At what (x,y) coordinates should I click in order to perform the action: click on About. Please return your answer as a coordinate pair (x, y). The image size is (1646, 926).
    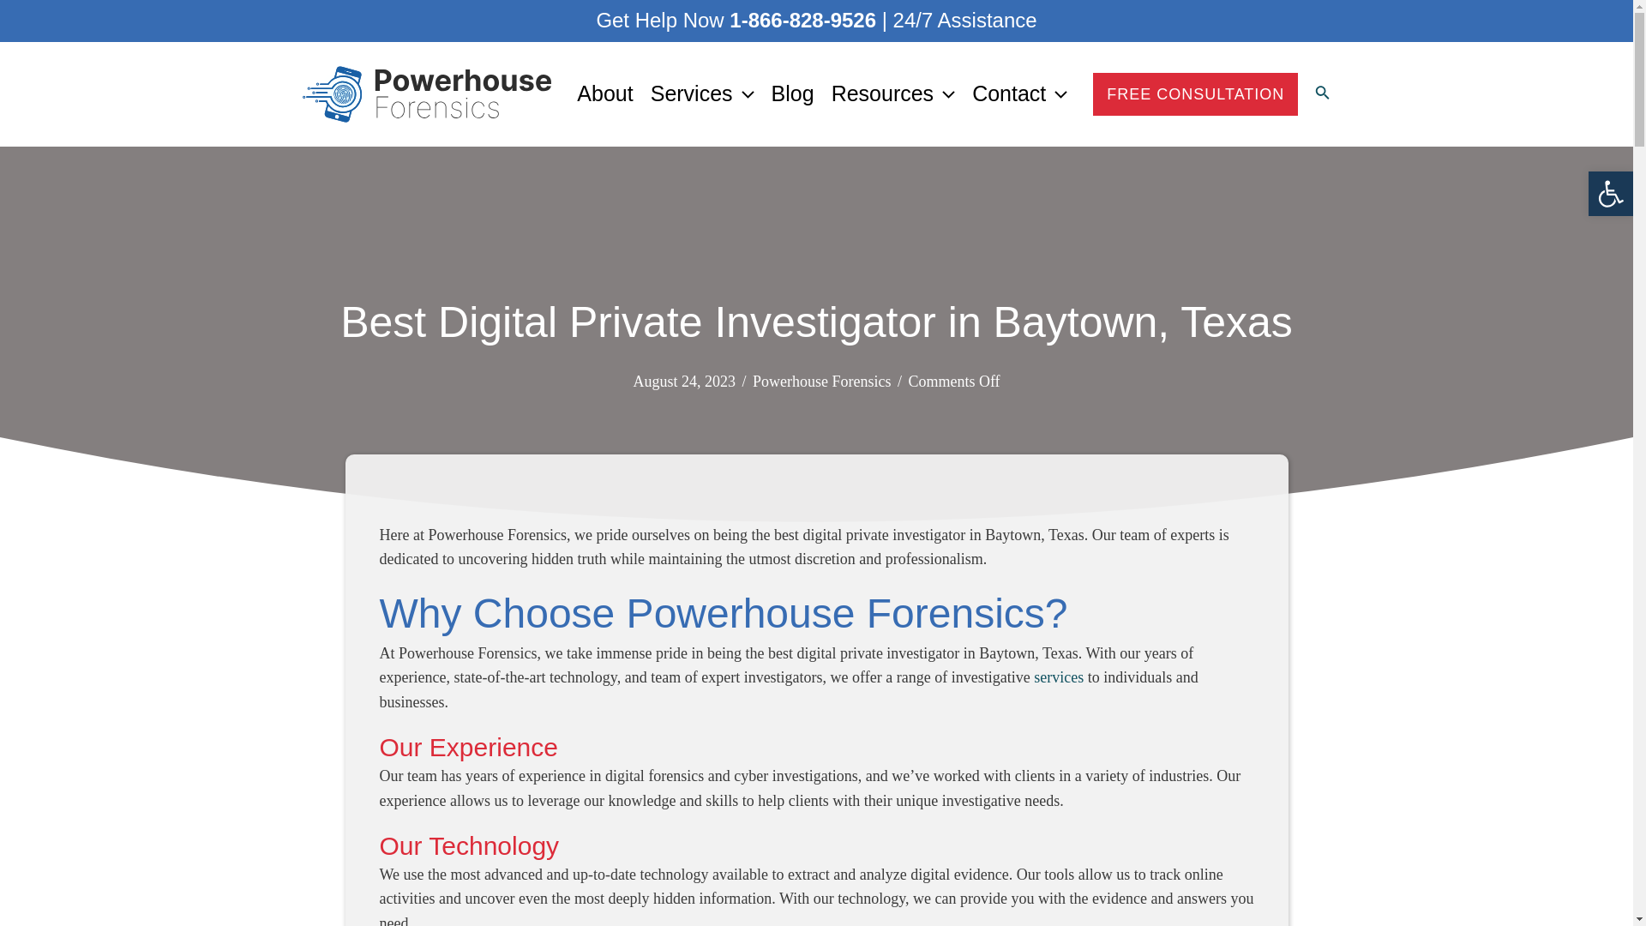
    Looking at the image, I should click on (604, 93).